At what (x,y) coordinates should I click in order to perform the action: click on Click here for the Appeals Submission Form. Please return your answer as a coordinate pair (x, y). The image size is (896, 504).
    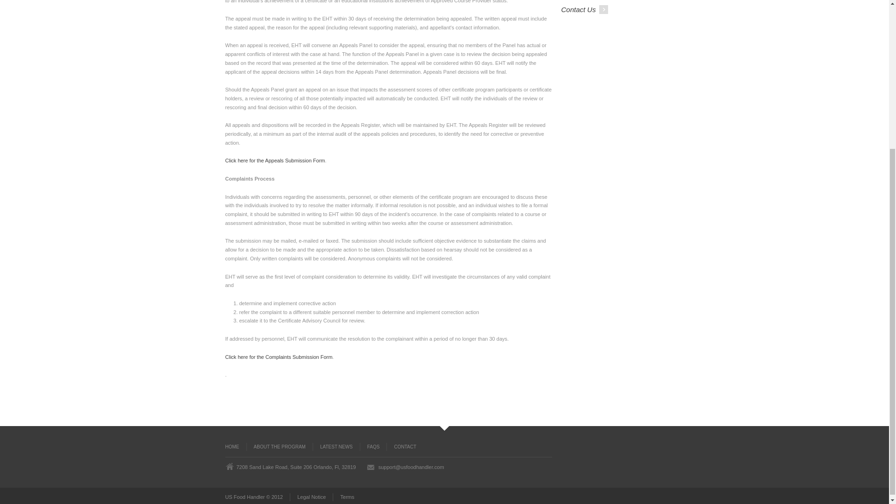
    Looking at the image, I should click on (274, 161).